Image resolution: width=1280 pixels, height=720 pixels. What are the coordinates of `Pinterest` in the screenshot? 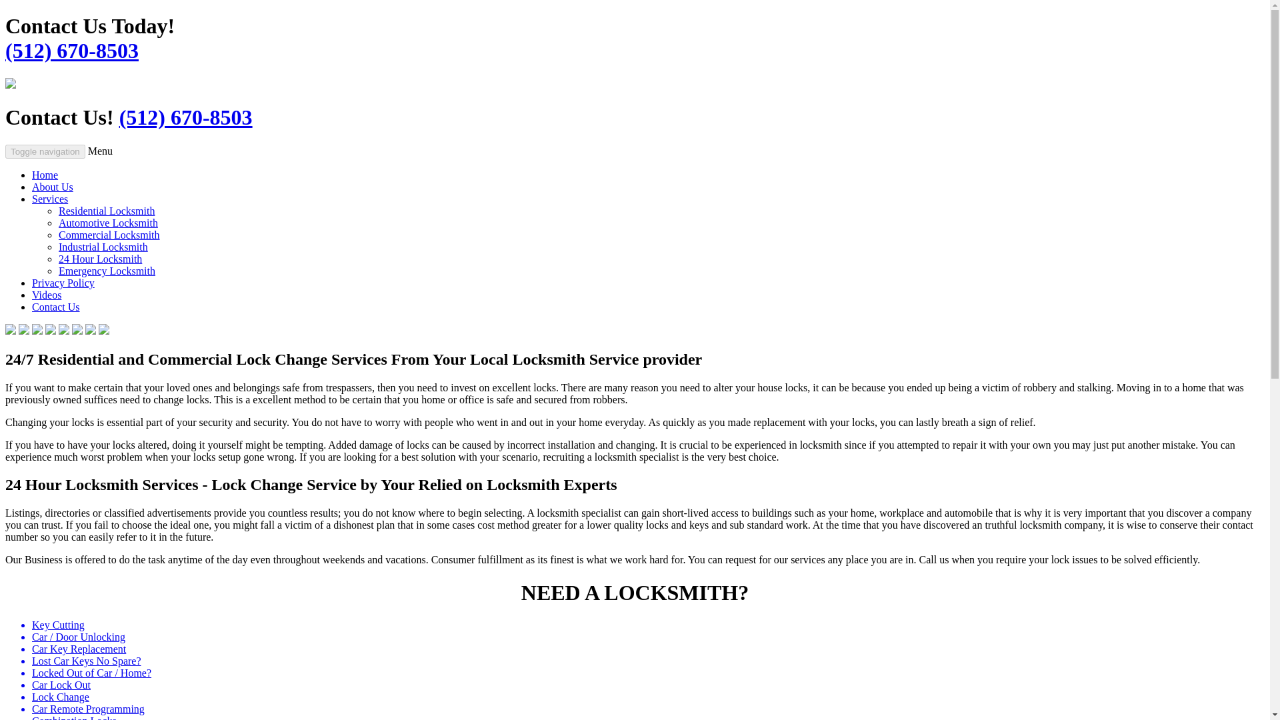 It's located at (64, 331).